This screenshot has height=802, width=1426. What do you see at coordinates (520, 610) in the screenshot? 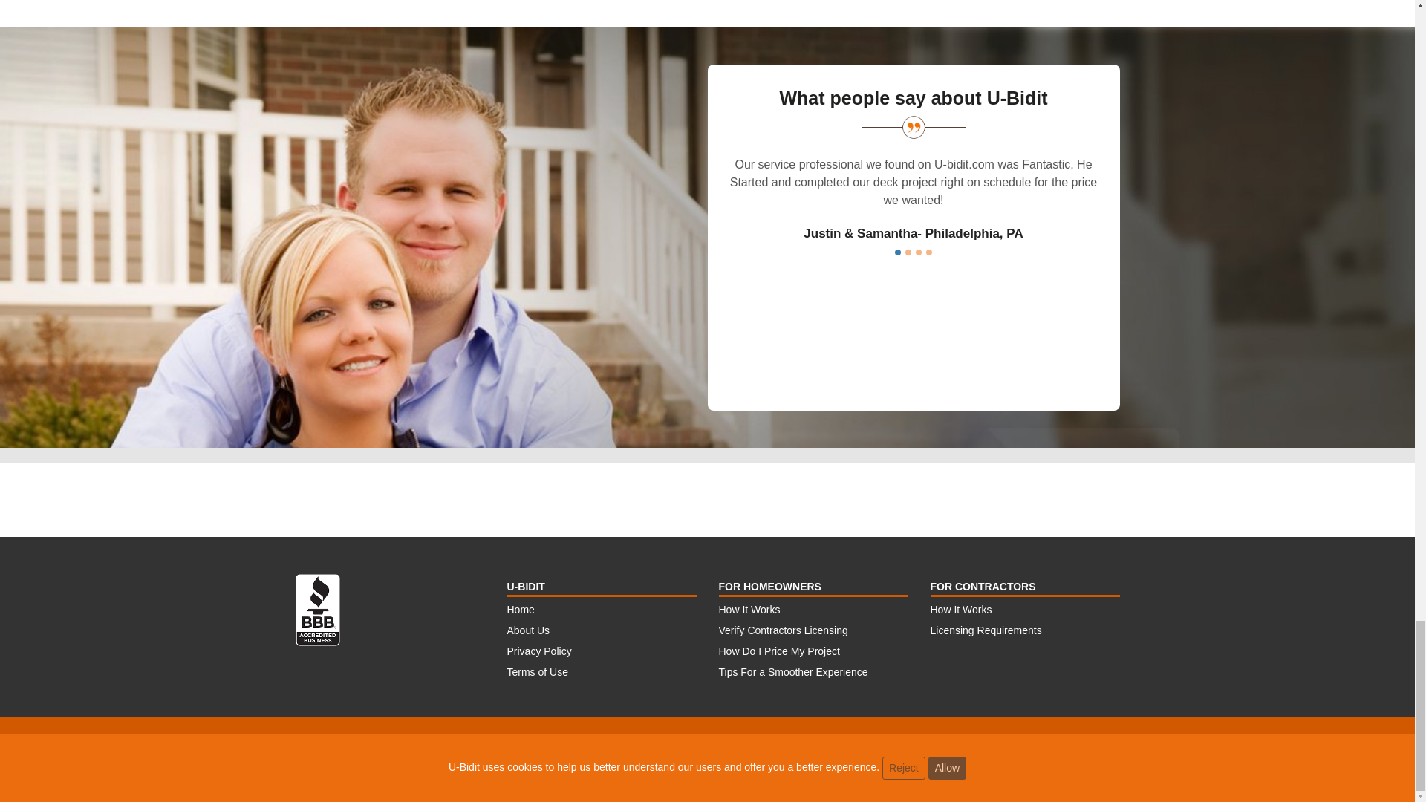
I see `Home` at bounding box center [520, 610].